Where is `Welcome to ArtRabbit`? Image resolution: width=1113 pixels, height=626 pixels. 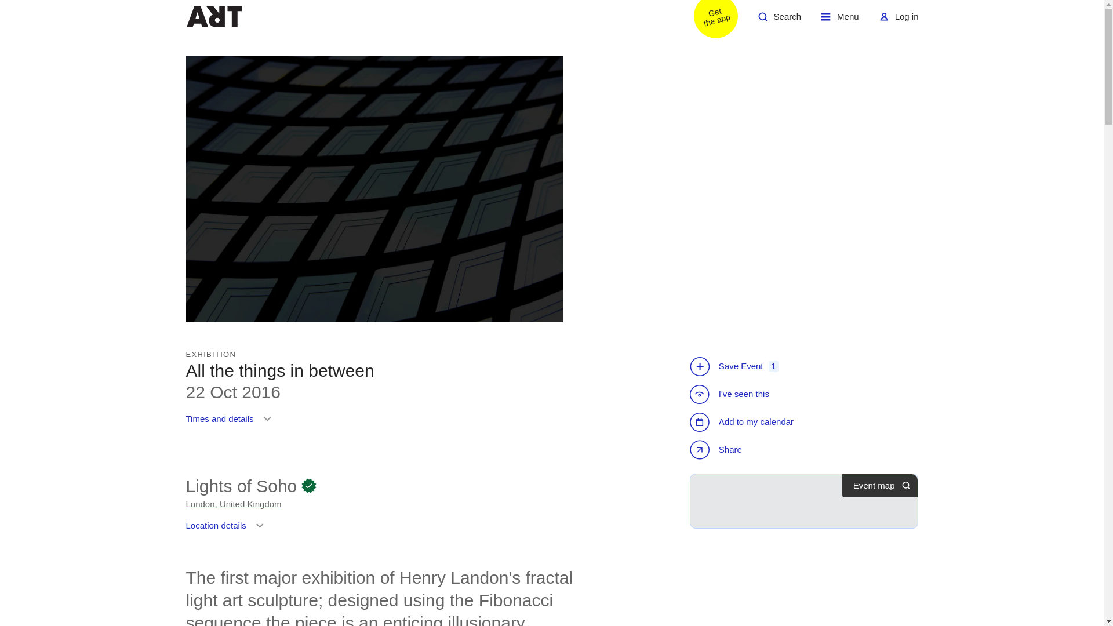 Welcome to ArtRabbit is located at coordinates (213, 16).